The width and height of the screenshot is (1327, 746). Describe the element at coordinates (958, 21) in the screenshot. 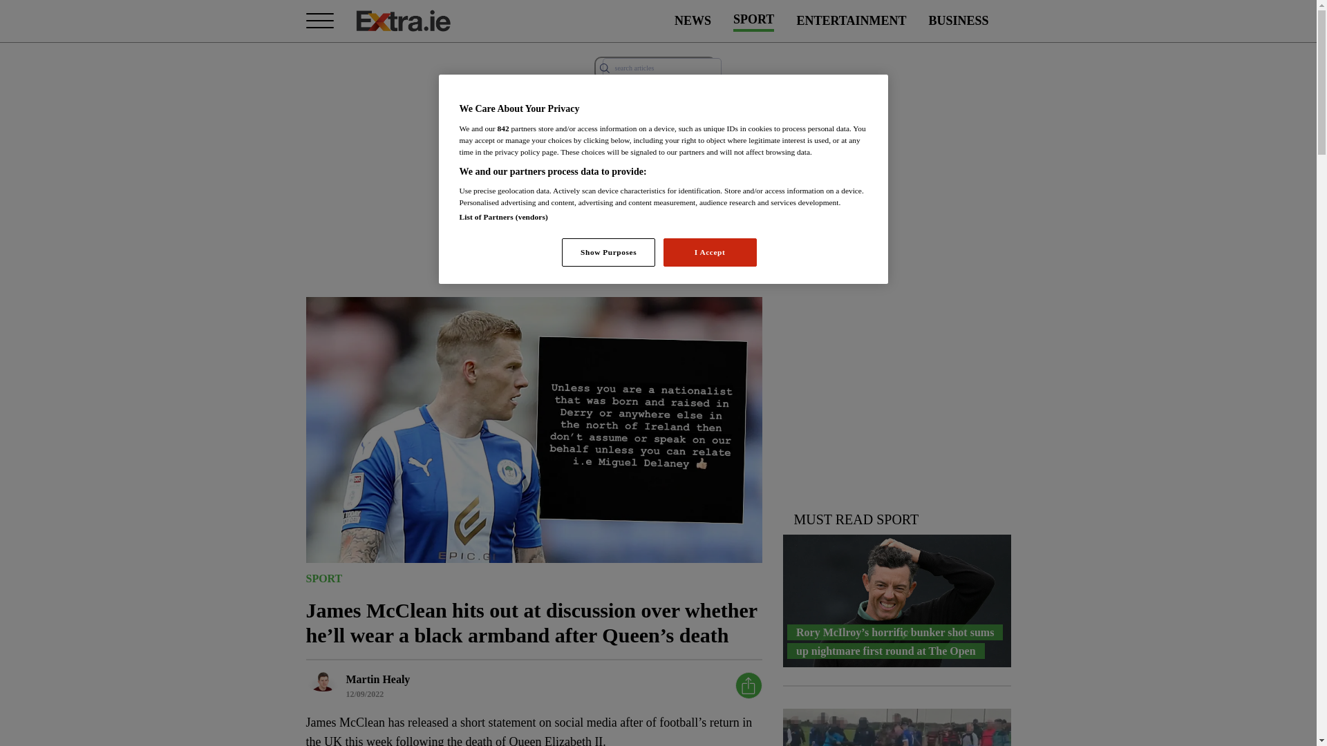

I see `BUSINESS` at that location.